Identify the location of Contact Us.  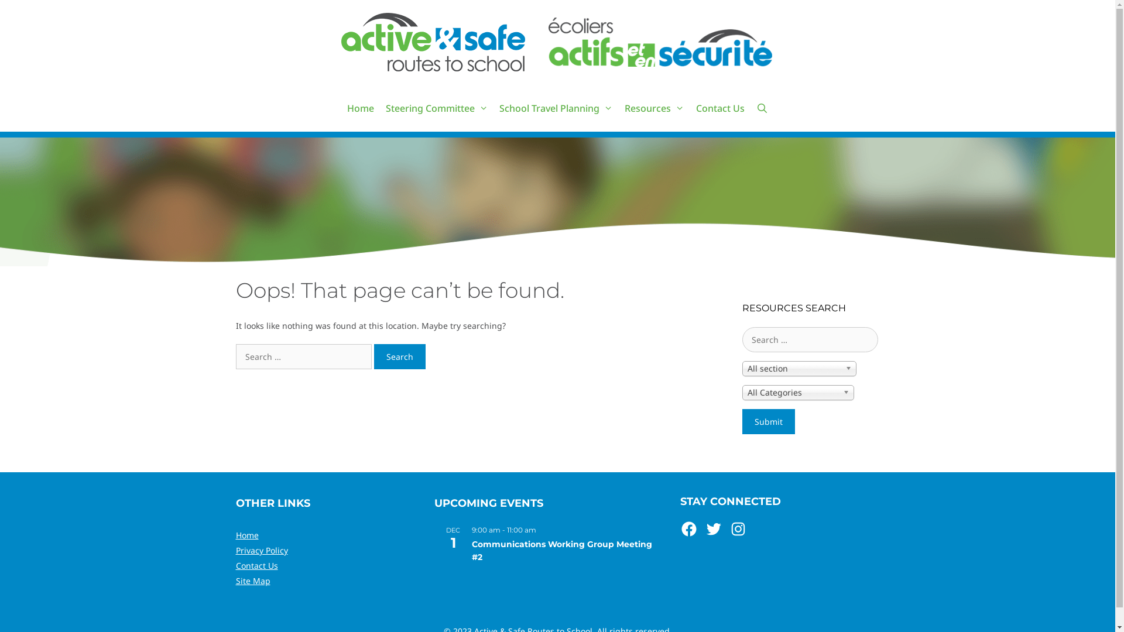
(720, 108).